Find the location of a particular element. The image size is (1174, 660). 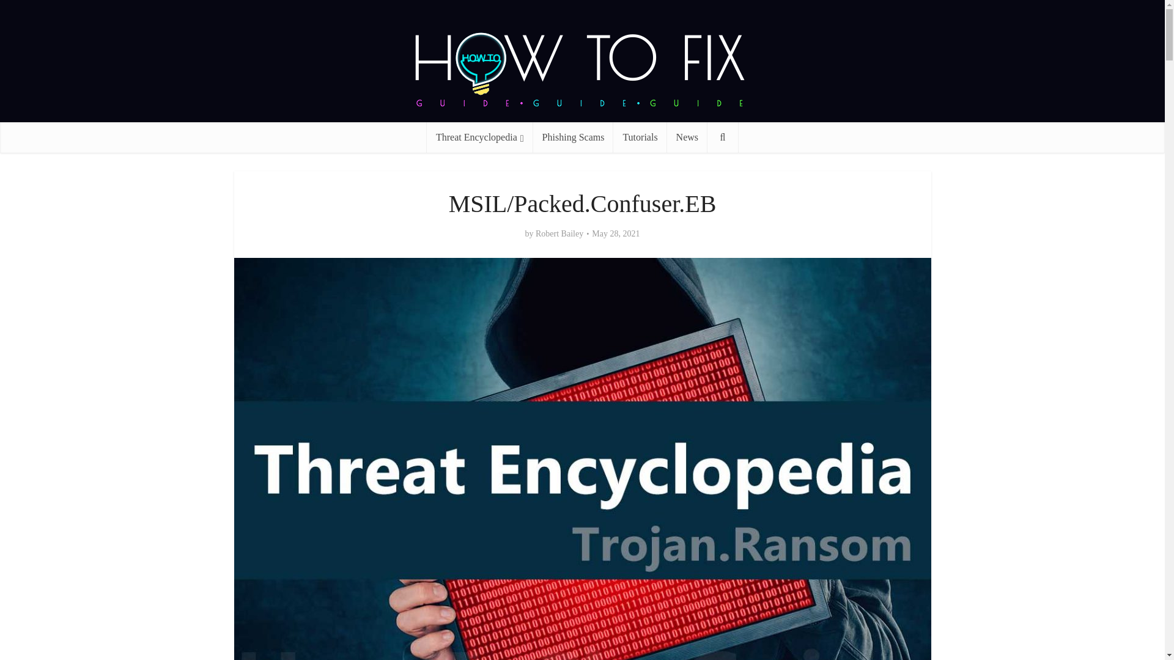

Robert Bailey is located at coordinates (559, 233).